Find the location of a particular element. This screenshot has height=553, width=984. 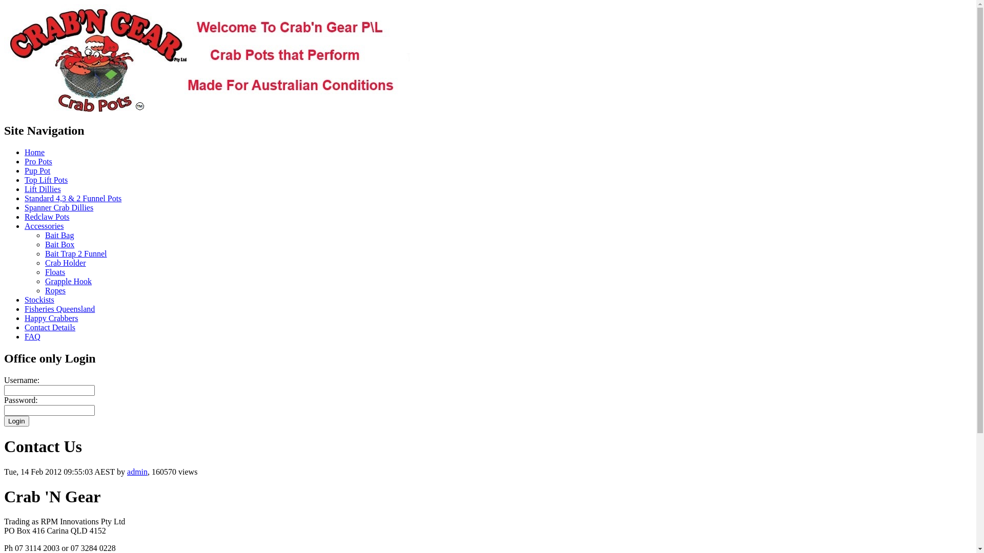

Top Lift Pots is located at coordinates (46, 180).